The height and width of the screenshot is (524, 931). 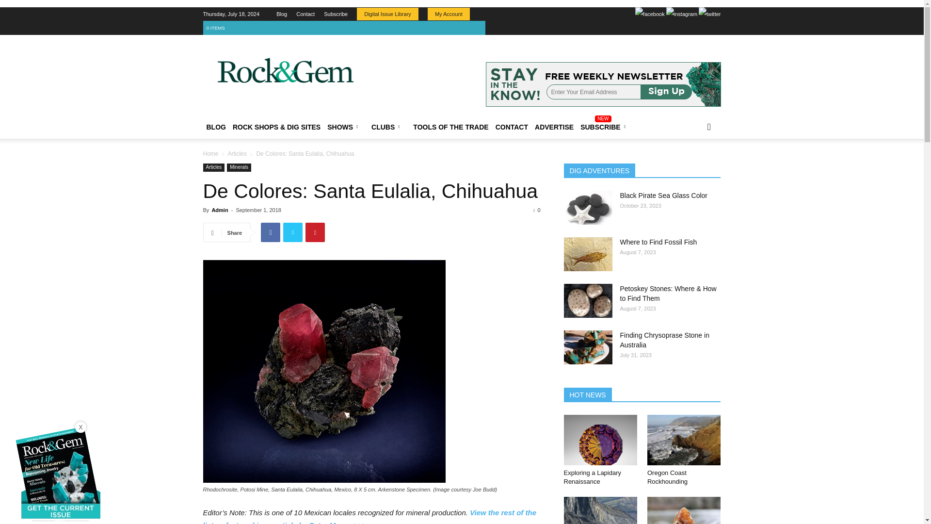 I want to click on Rhodochrosite, Potosi Mine, so click(x=324, y=371).